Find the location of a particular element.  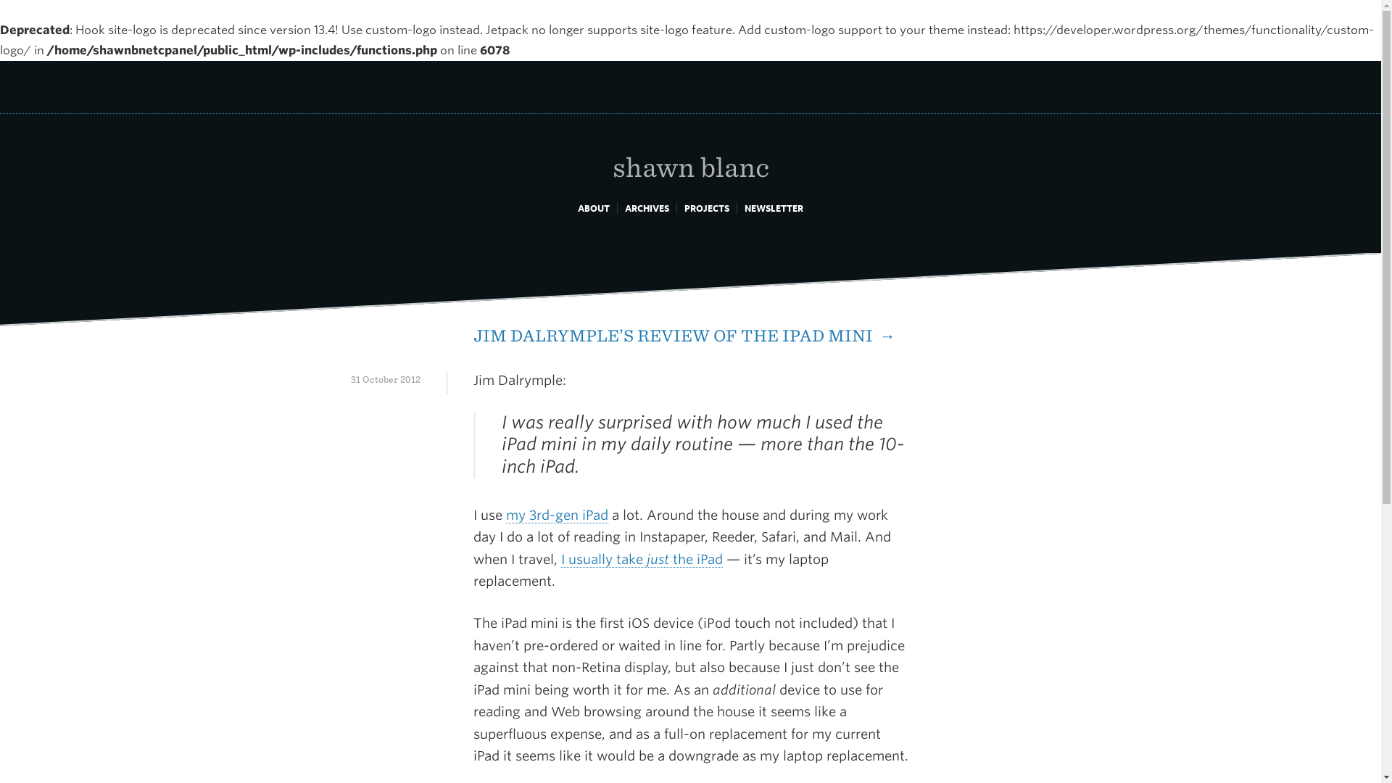

my 3rd-gen iPad is located at coordinates (557, 515).